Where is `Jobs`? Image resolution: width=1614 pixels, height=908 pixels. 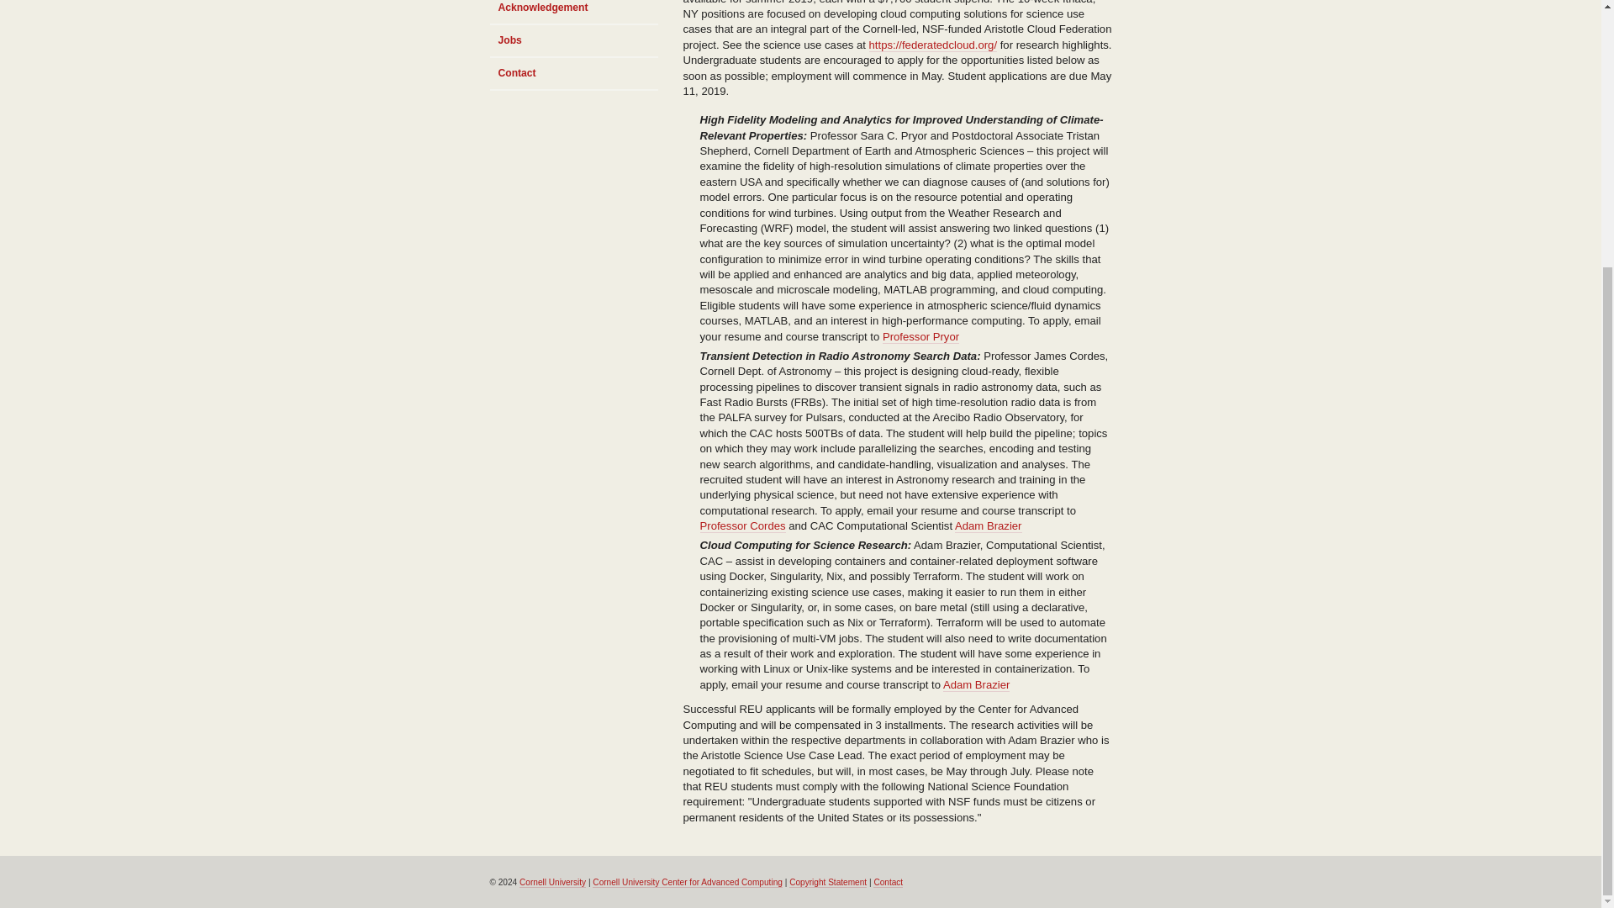 Jobs is located at coordinates (572, 42).